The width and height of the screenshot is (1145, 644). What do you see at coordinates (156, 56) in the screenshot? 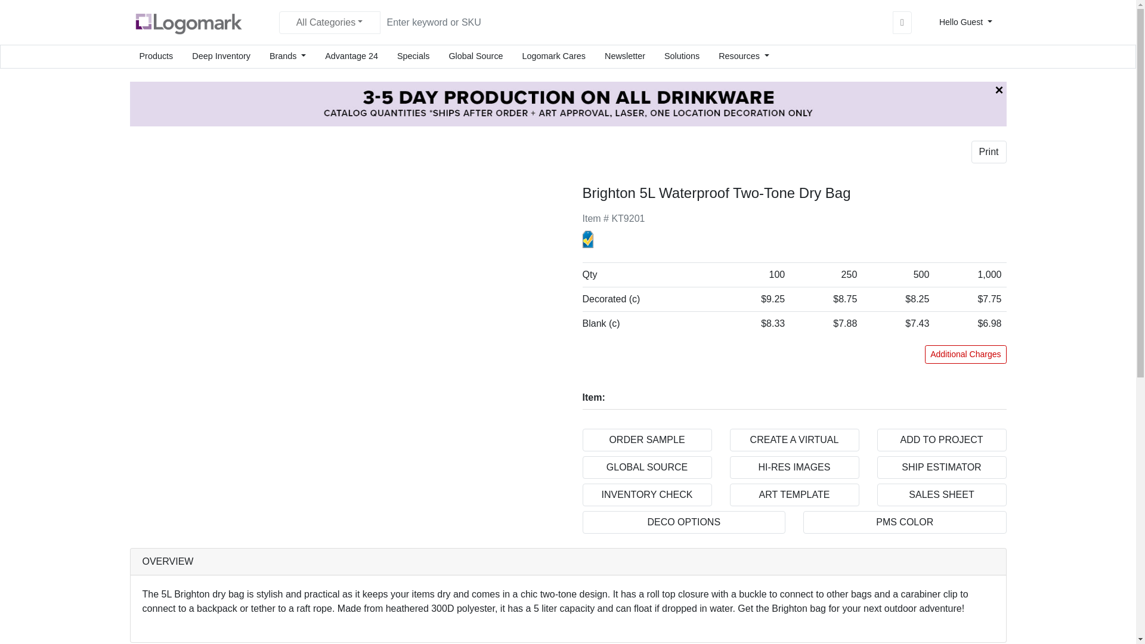
I see `Products` at bounding box center [156, 56].